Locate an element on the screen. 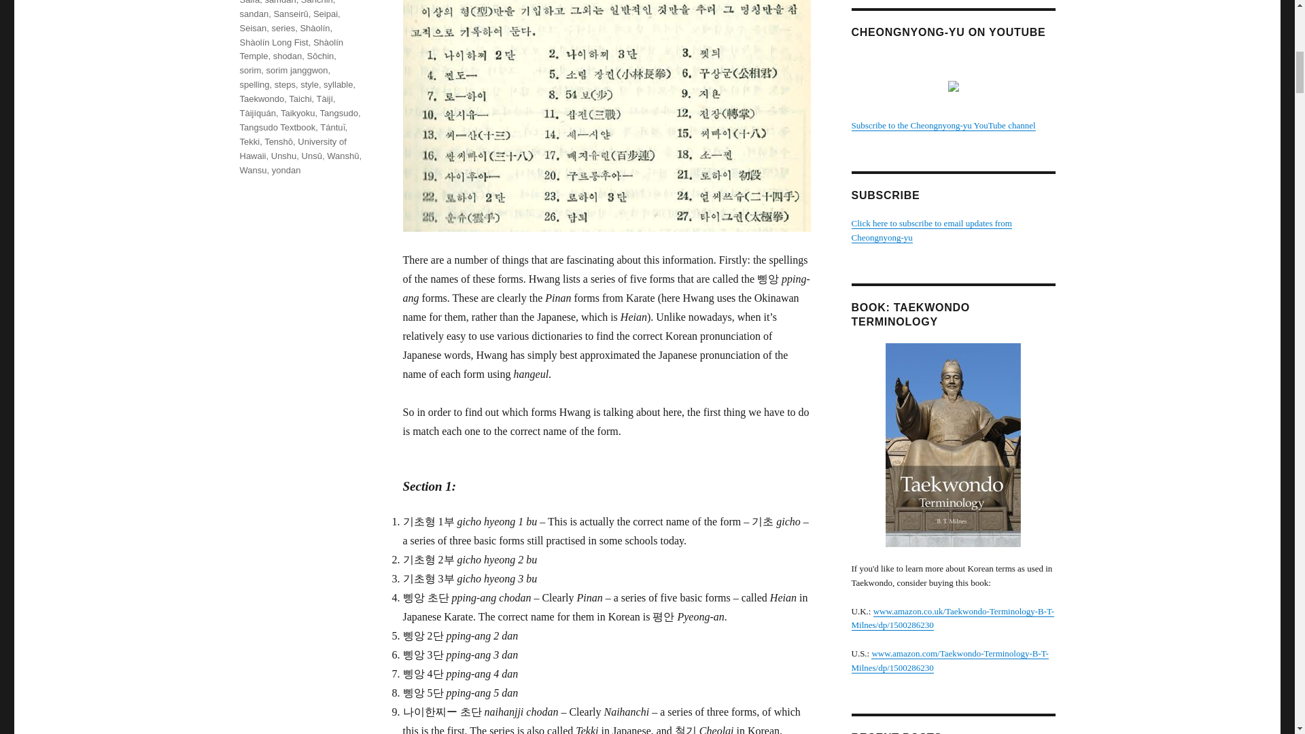  Taekwondo Terminology by B. T. Milnes is located at coordinates (949, 661).